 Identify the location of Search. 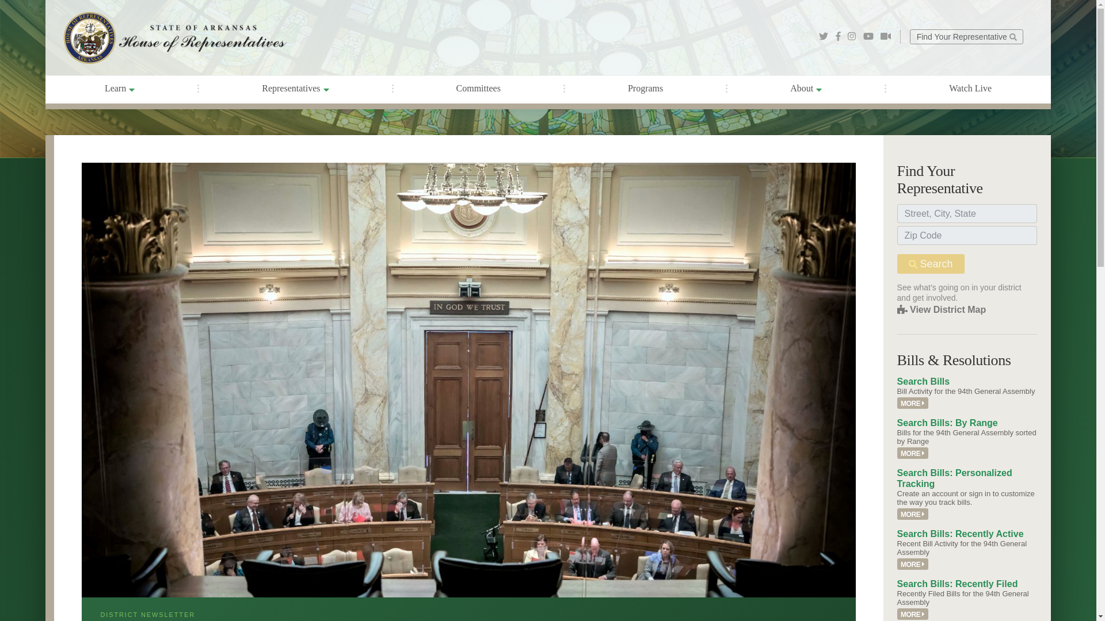
(931, 263).